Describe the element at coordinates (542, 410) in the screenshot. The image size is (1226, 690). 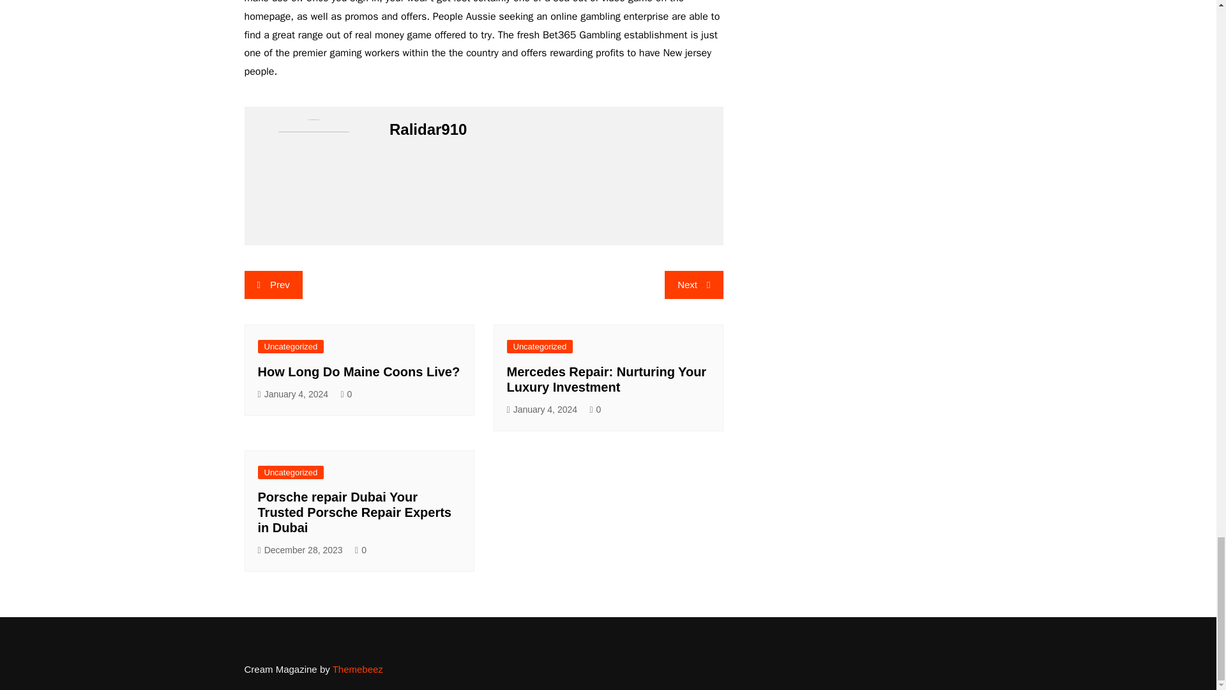
I see `January 4, 2024` at that location.